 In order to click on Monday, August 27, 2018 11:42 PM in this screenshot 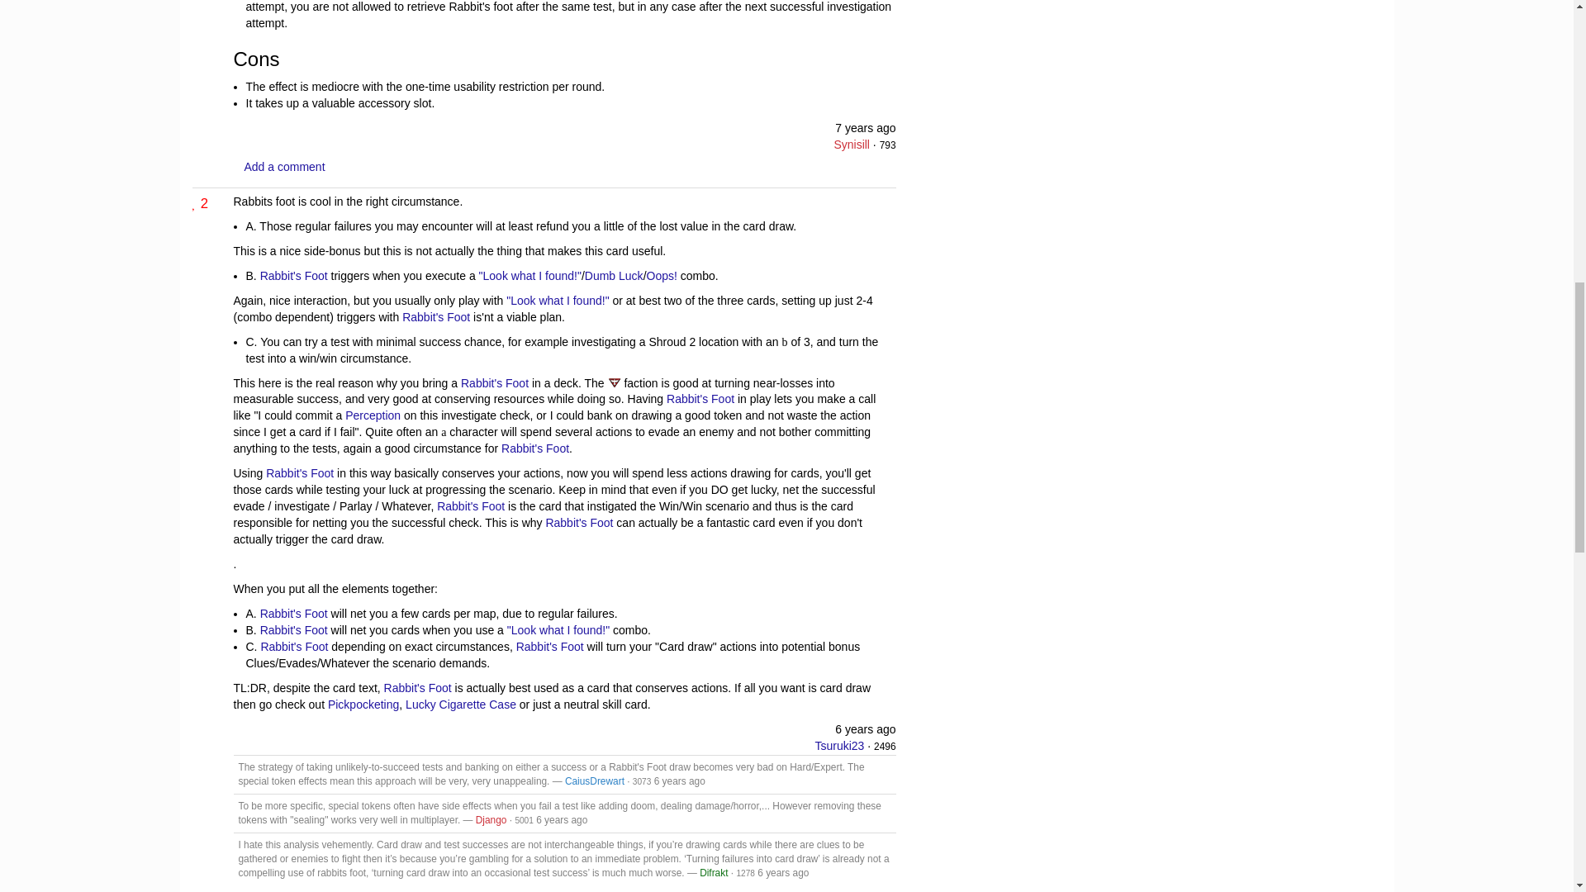, I will do `click(783, 872)`.